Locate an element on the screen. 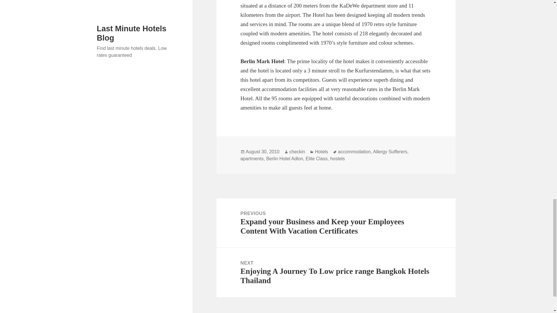 This screenshot has height=313, width=557. apartments is located at coordinates (252, 159).